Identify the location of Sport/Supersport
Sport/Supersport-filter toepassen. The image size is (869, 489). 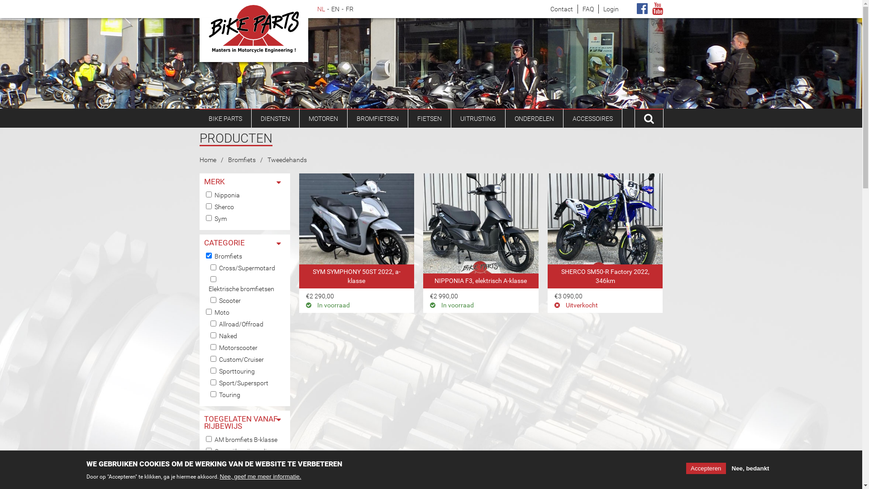
(244, 383).